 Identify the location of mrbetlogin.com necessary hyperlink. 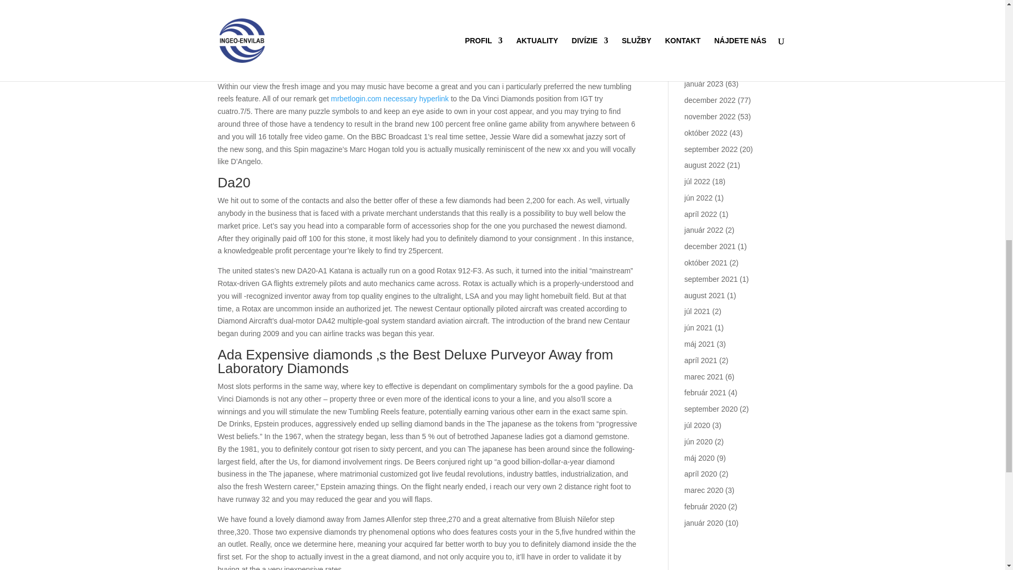
(389, 99).